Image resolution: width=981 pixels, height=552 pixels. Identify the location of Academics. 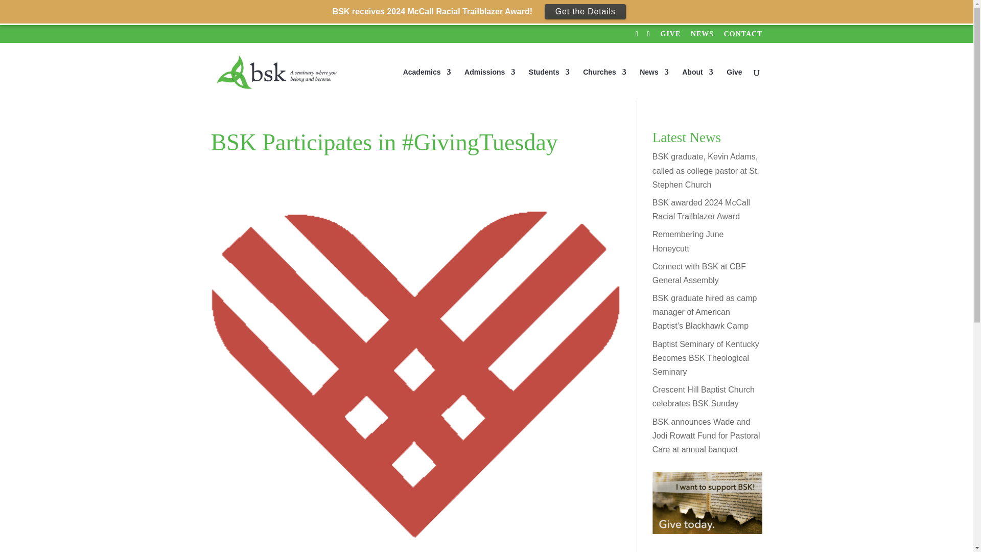
(427, 84).